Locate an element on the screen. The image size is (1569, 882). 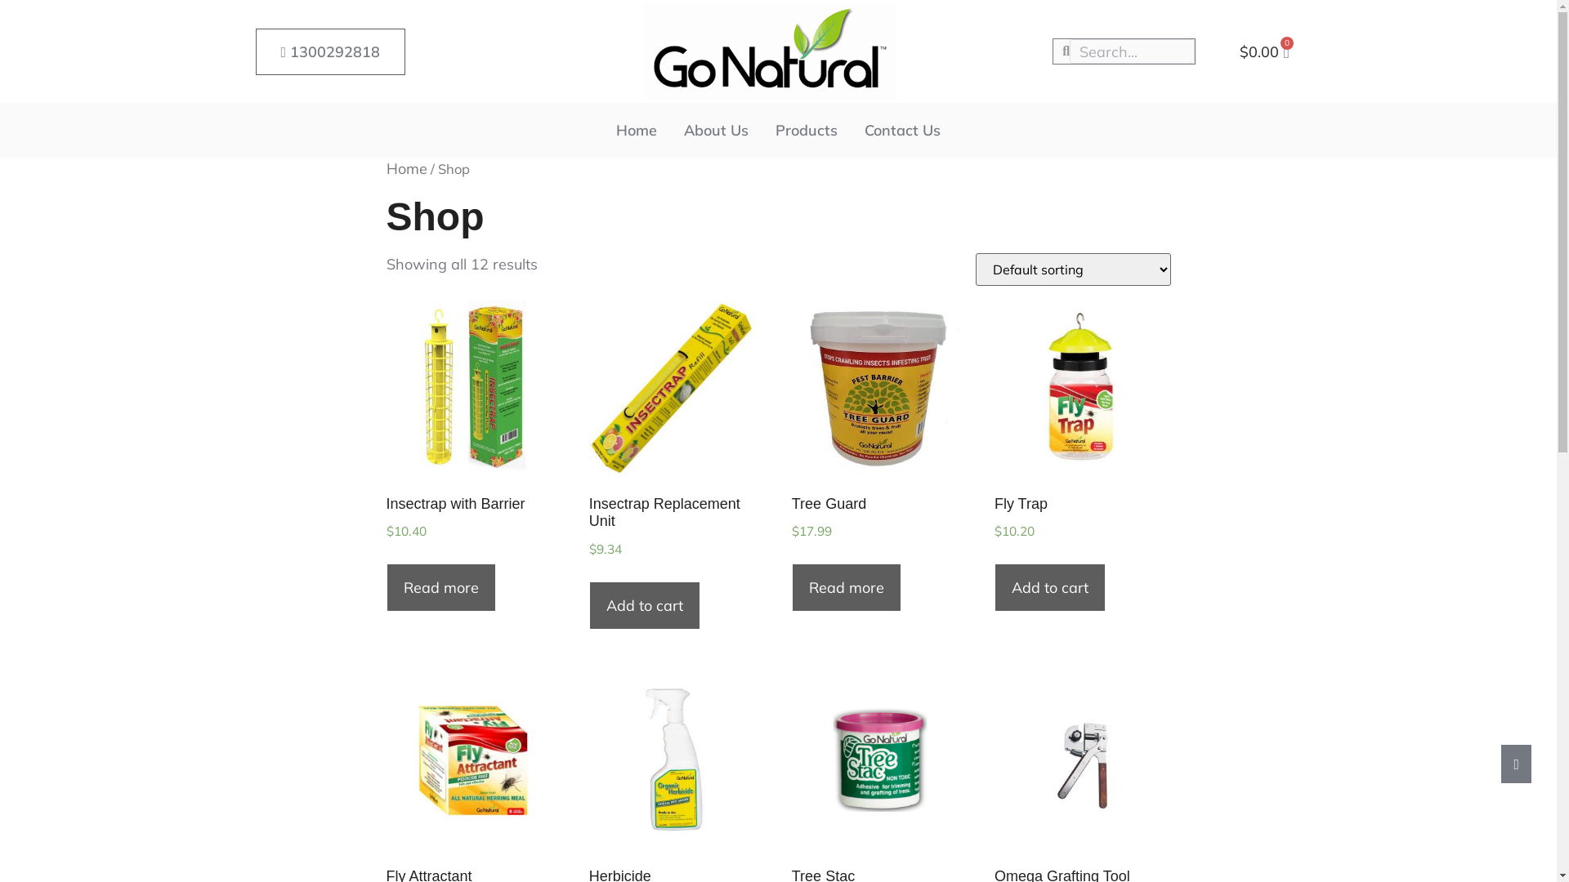
Contact Us is located at coordinates (902, 131).